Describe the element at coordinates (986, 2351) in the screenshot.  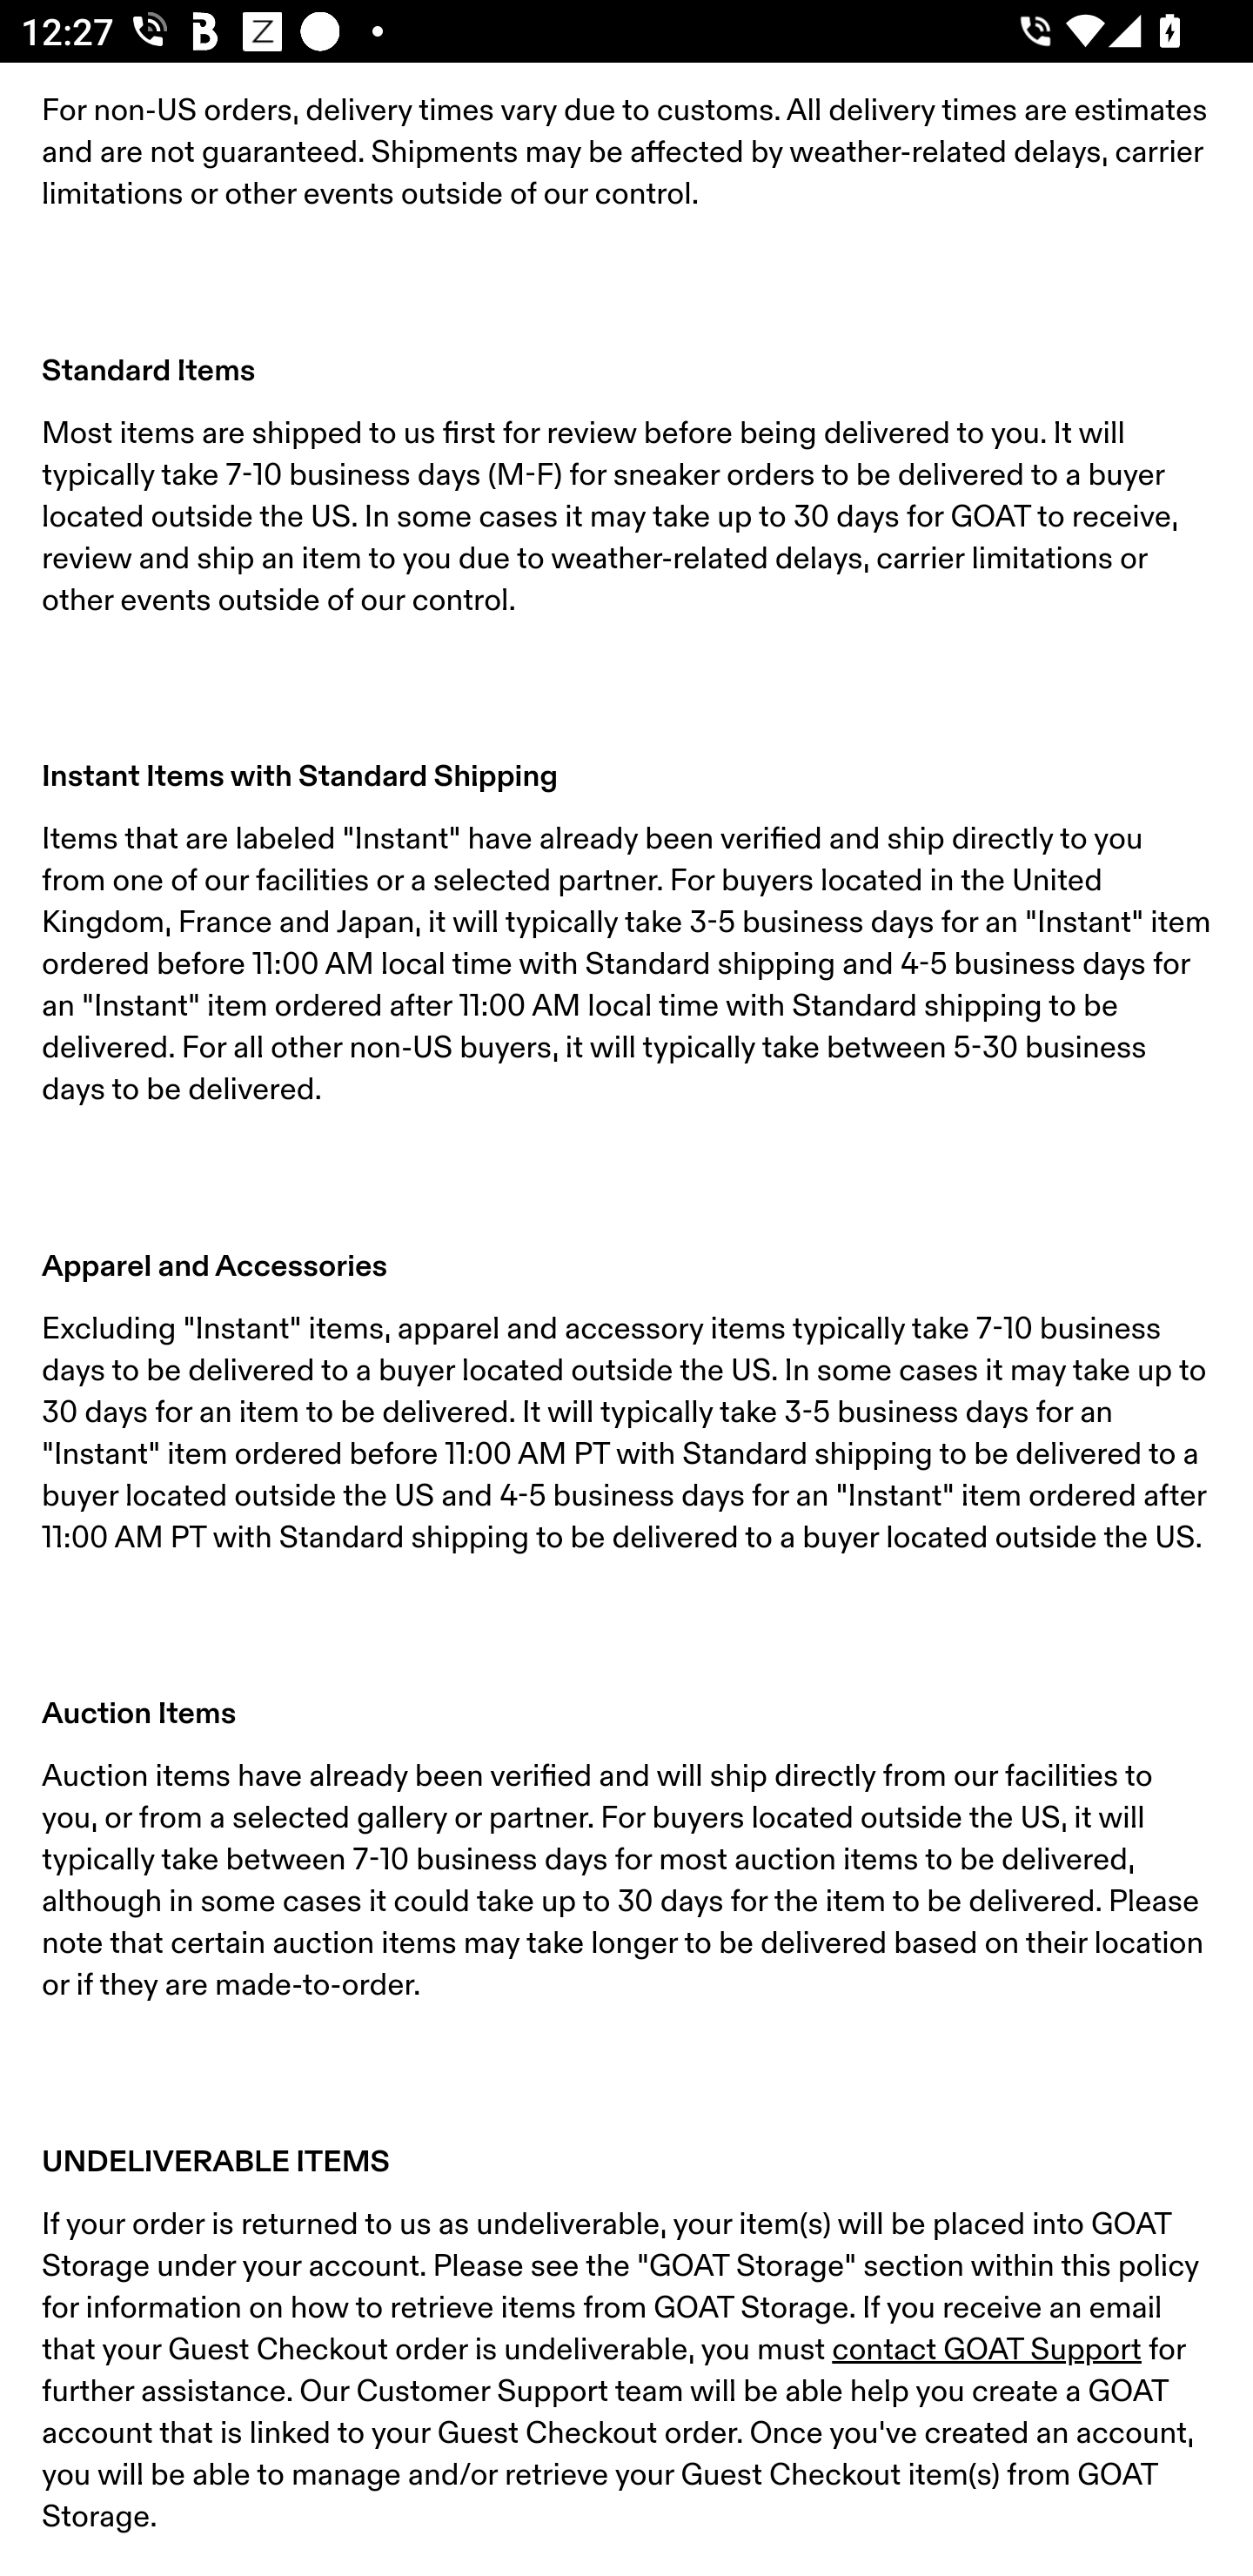
I see `contact GOAT Support` at that location.